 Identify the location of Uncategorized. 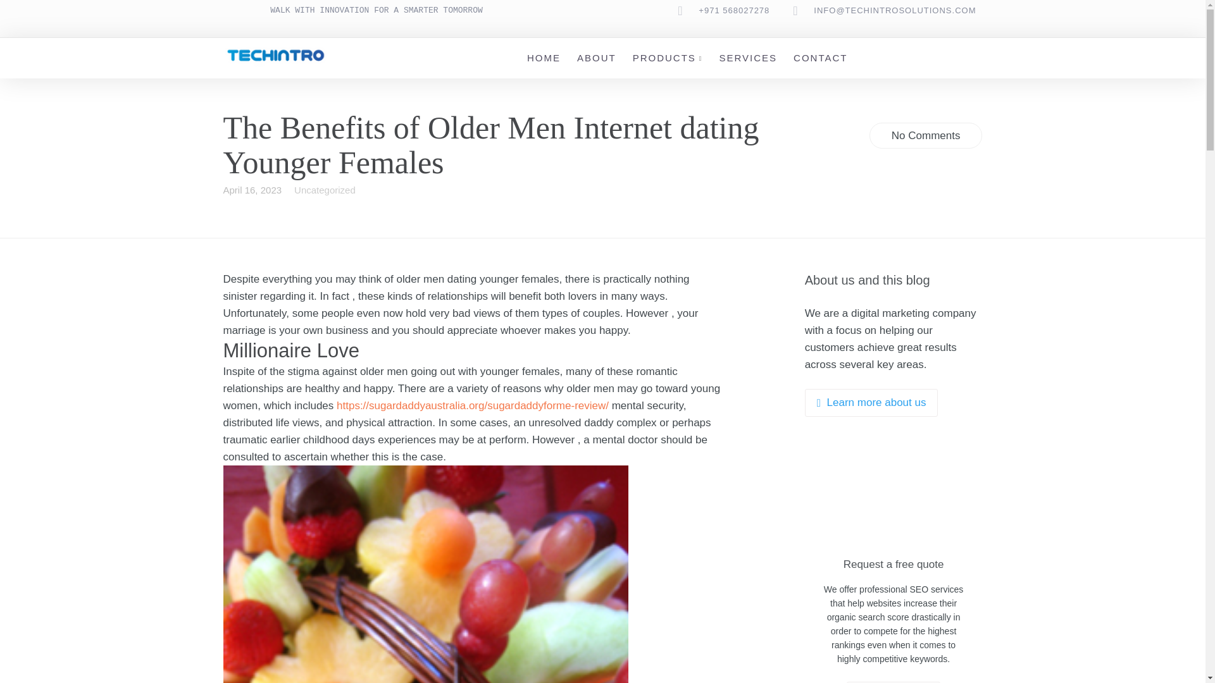
(325, 190).